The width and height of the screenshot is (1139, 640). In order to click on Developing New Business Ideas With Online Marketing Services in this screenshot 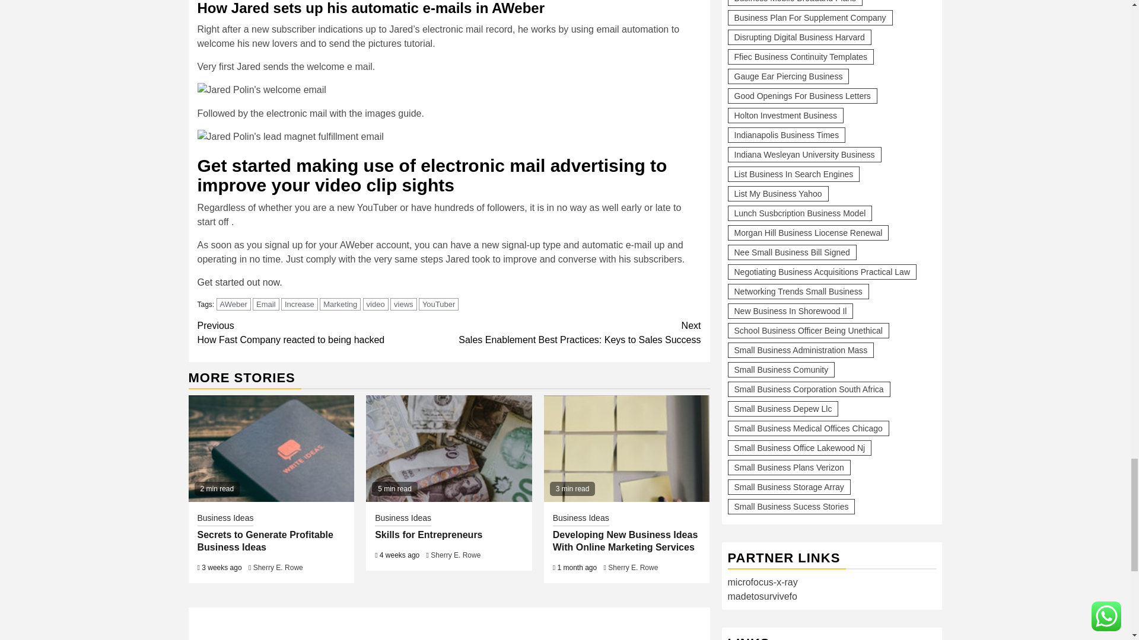, I will do `click(575, 333)`.